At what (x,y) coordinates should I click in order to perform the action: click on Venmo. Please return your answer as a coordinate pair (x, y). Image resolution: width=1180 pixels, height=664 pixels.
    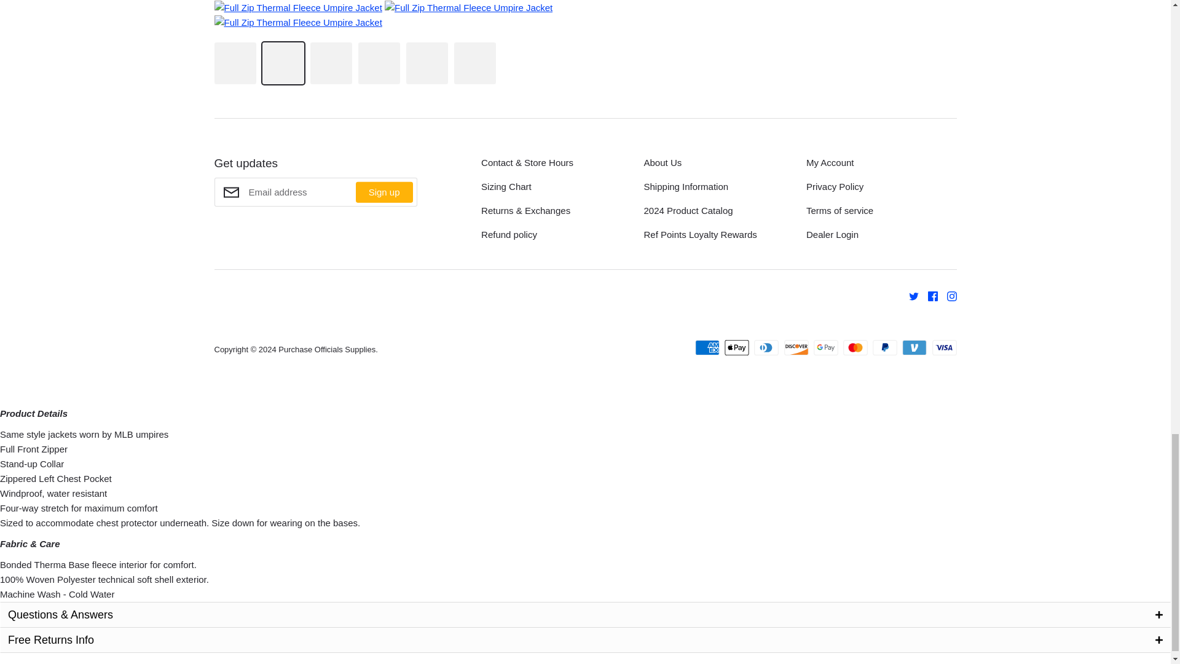
    Looking at the image, I should click on (914, 347).